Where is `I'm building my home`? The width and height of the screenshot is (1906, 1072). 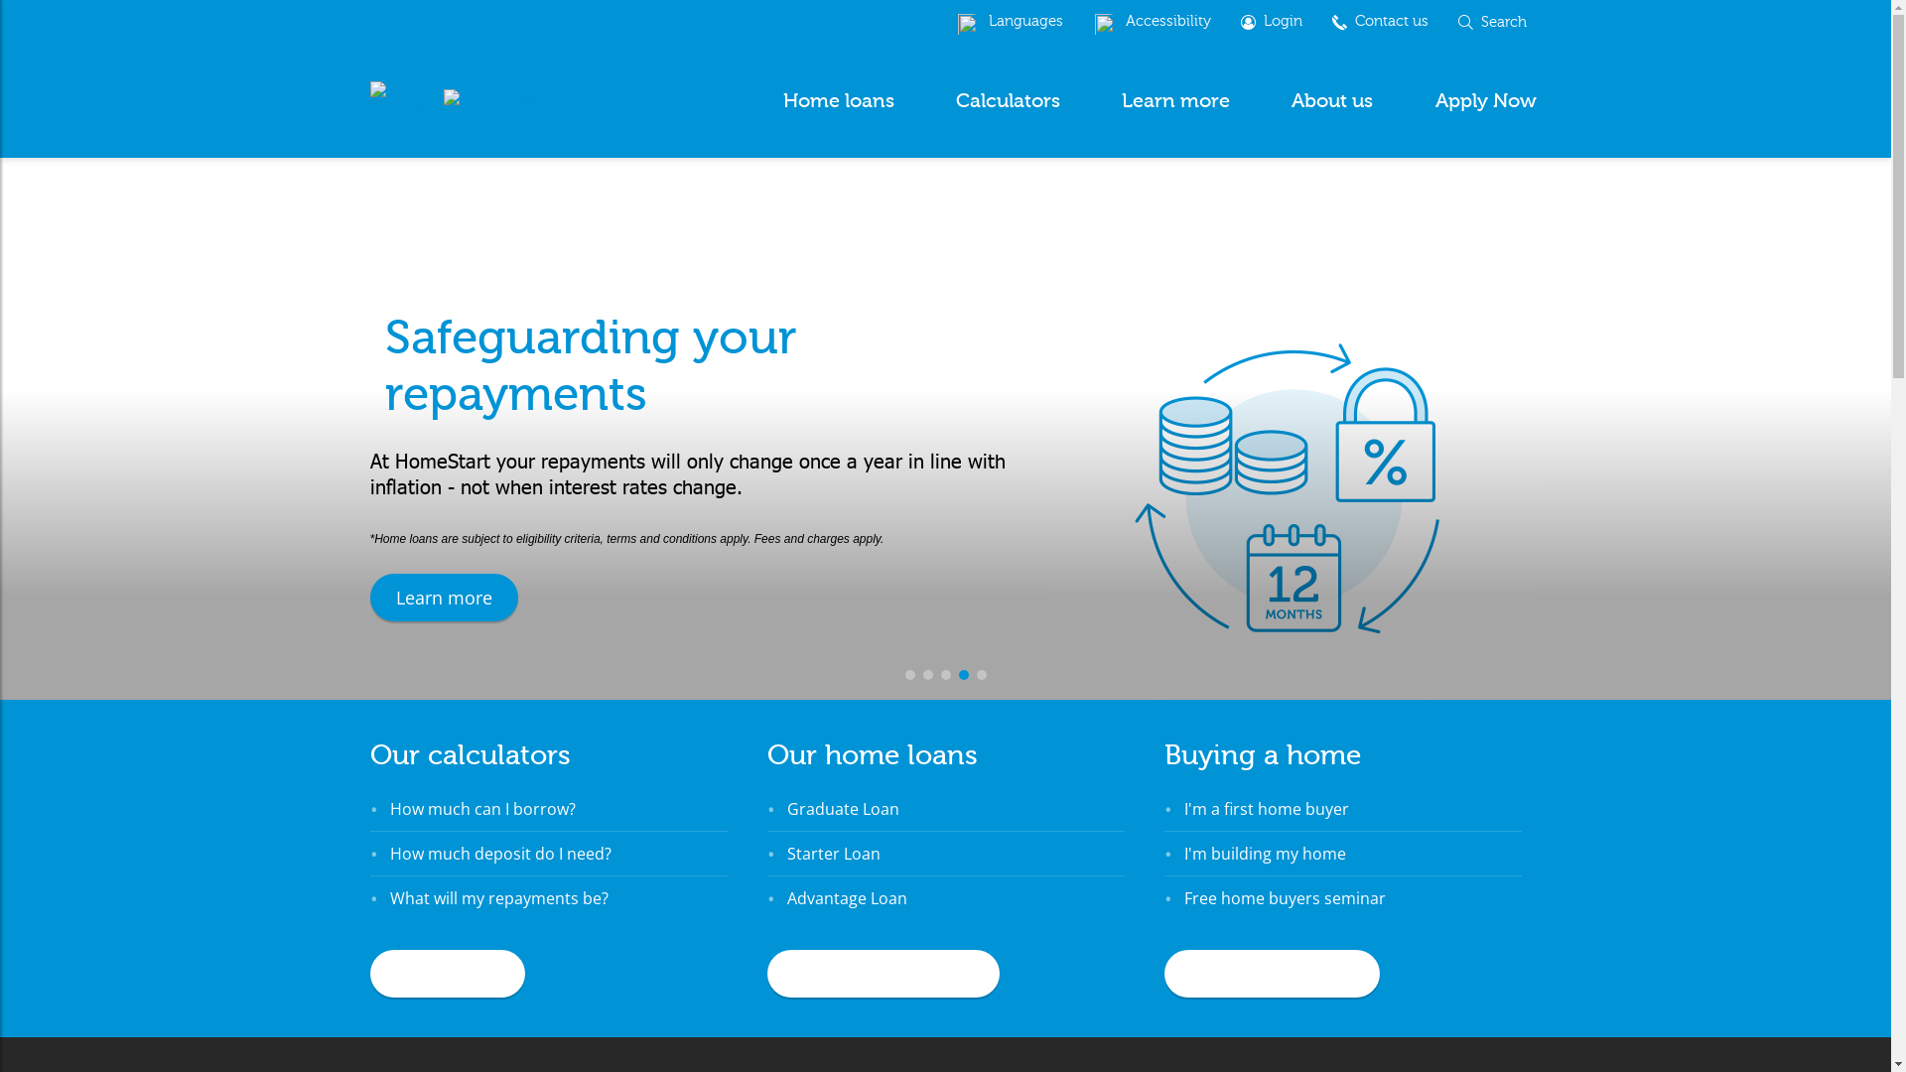
I'm building my home is located at coordinates (1265, 854).